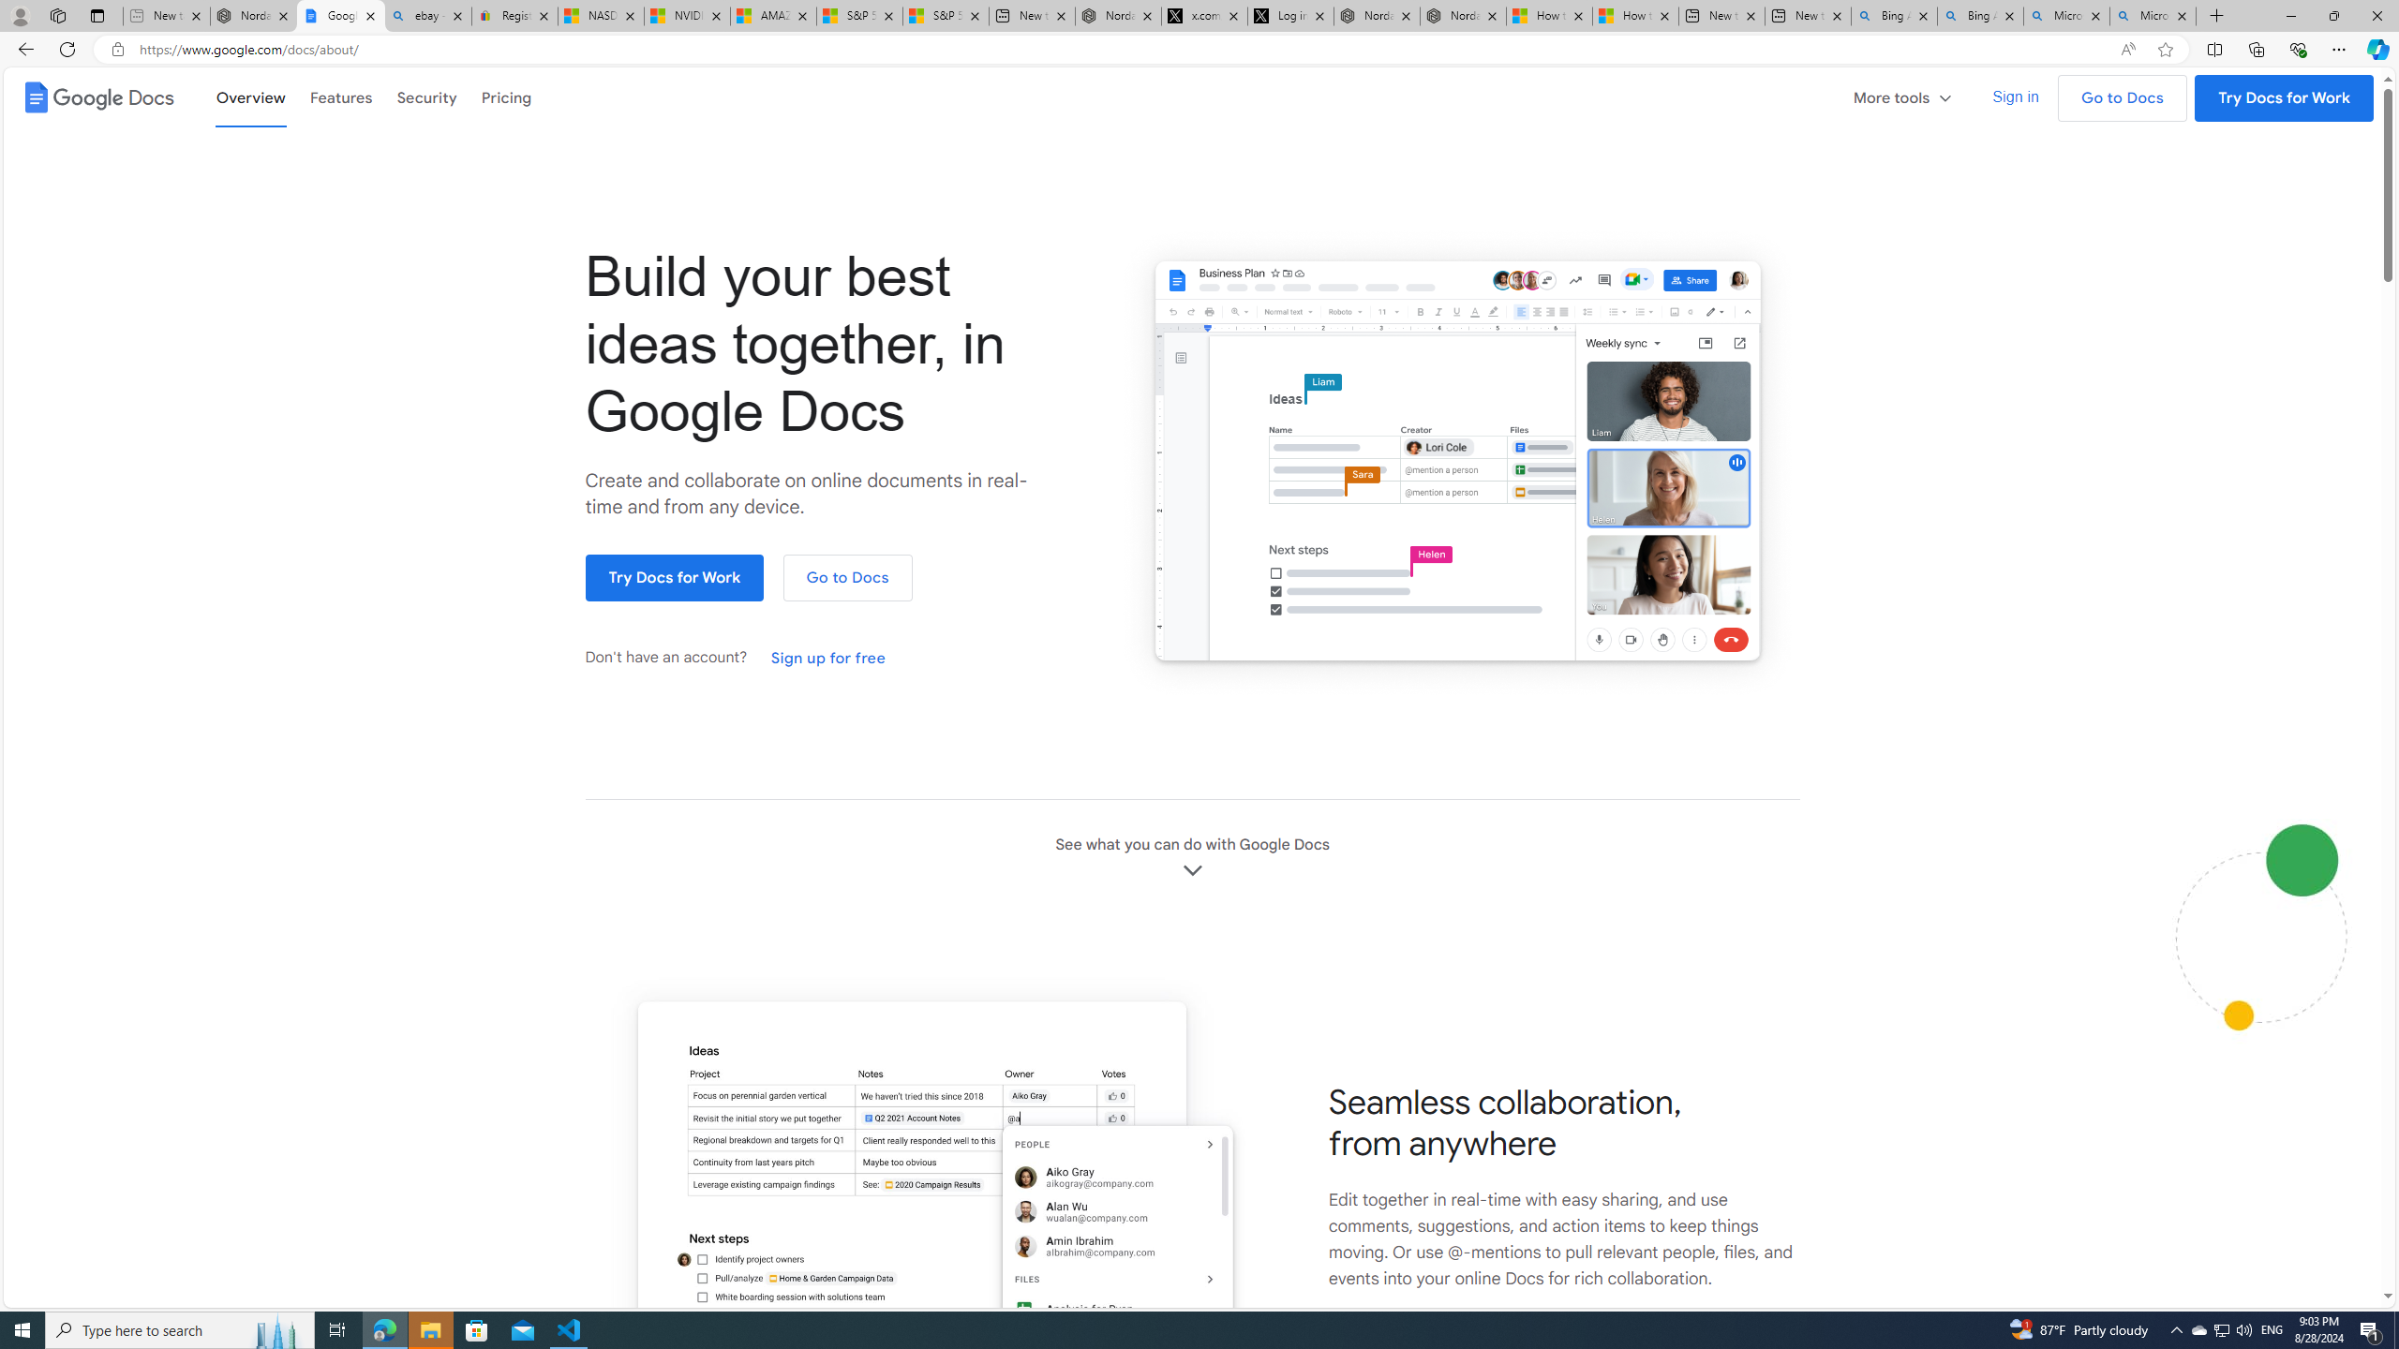  Describe the element at coordinates (36, 97) in the screenshot. I see `docs icon` at that location.